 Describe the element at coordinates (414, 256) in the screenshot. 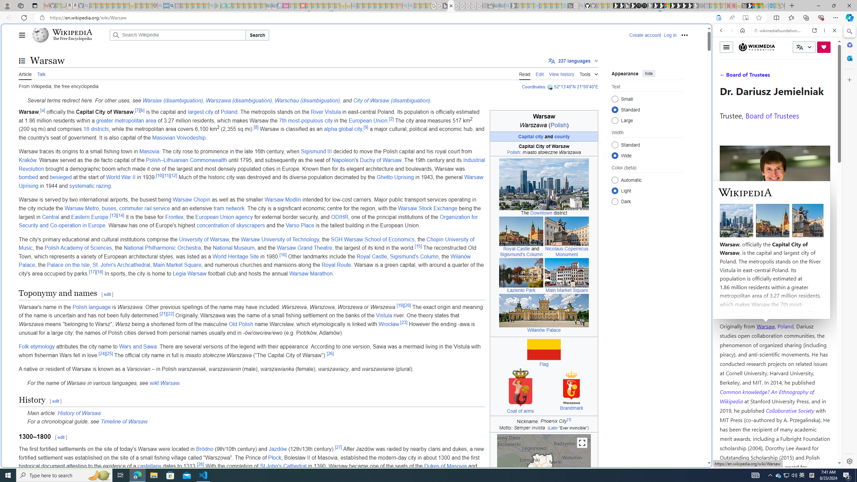

I see `Sigismund's Column` at that location.